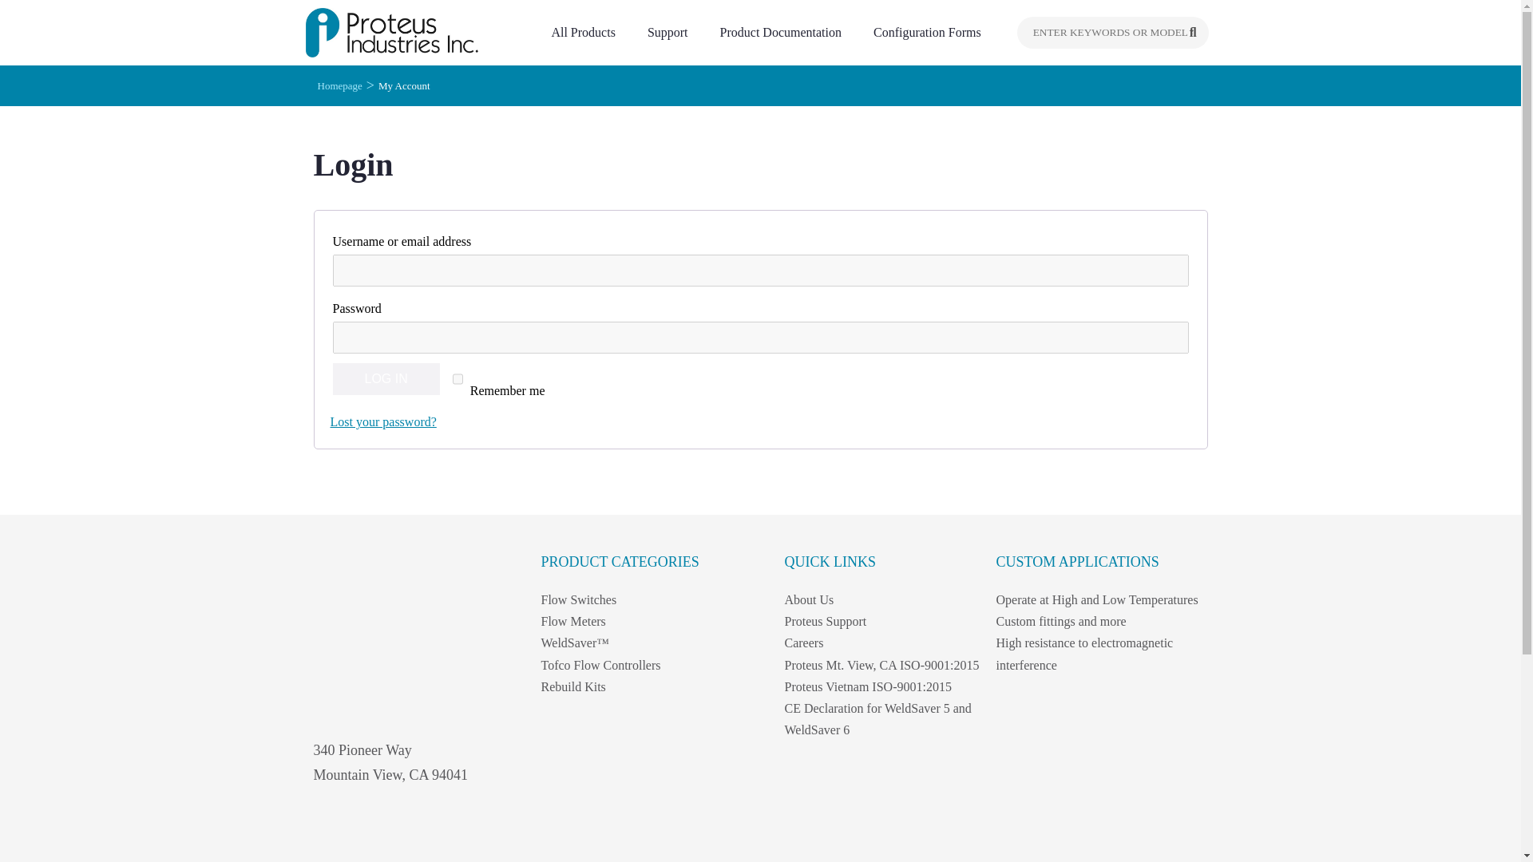 The height and width of the screenshot is (862, 1533). What do you see at coordinates (339, 85) in the screenshot?
I see `Homepage` at bounding box center [339, 85].